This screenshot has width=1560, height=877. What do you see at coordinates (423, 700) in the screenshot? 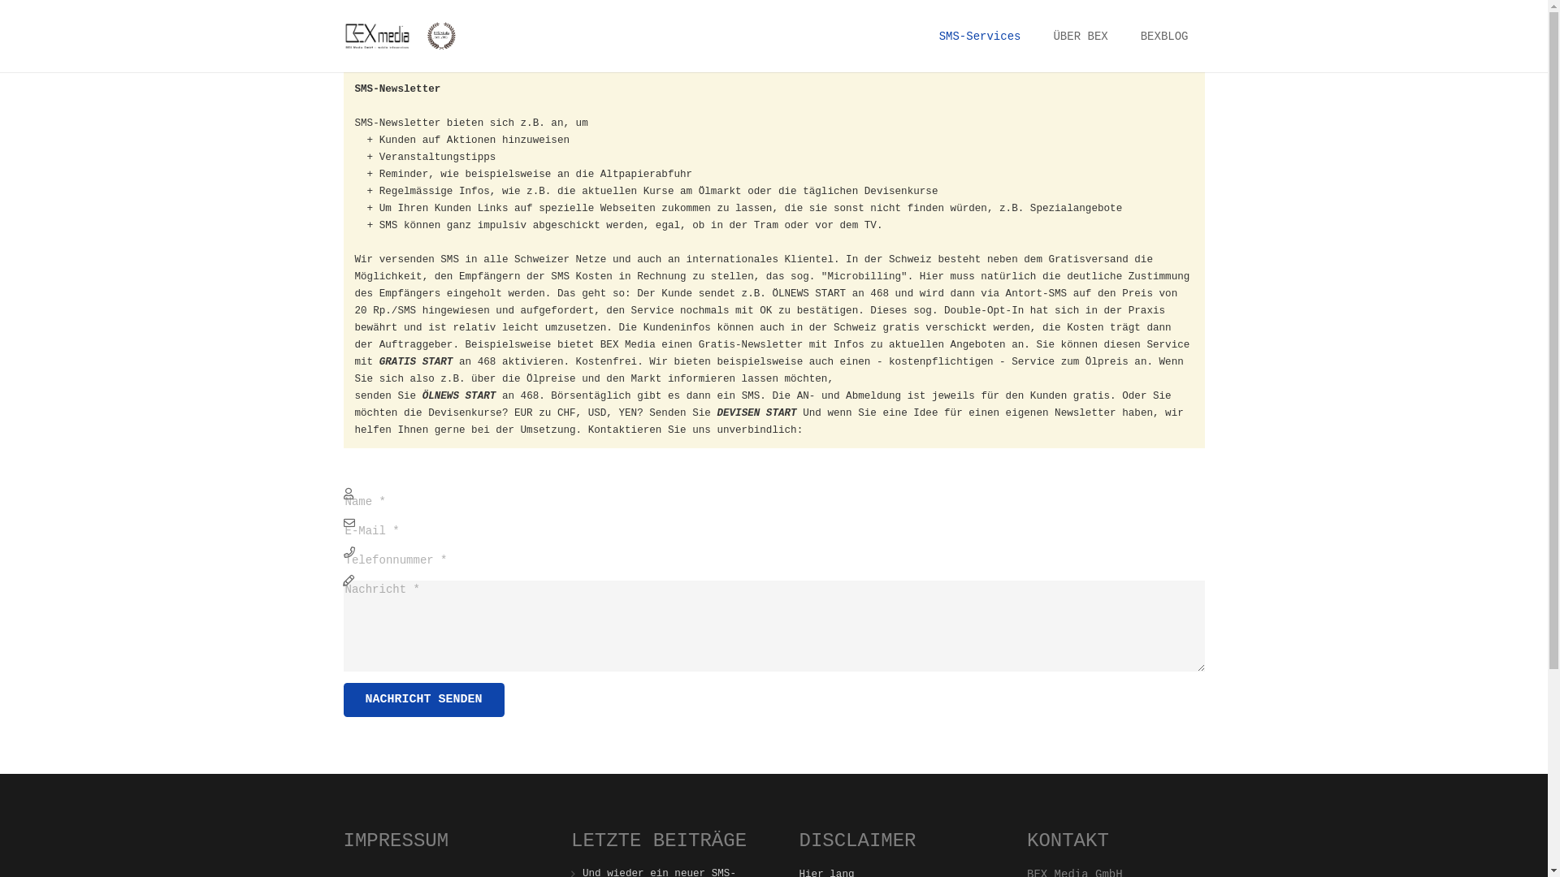
I see `NACHRICHT SENDEN` at bounding box center [423, 700].